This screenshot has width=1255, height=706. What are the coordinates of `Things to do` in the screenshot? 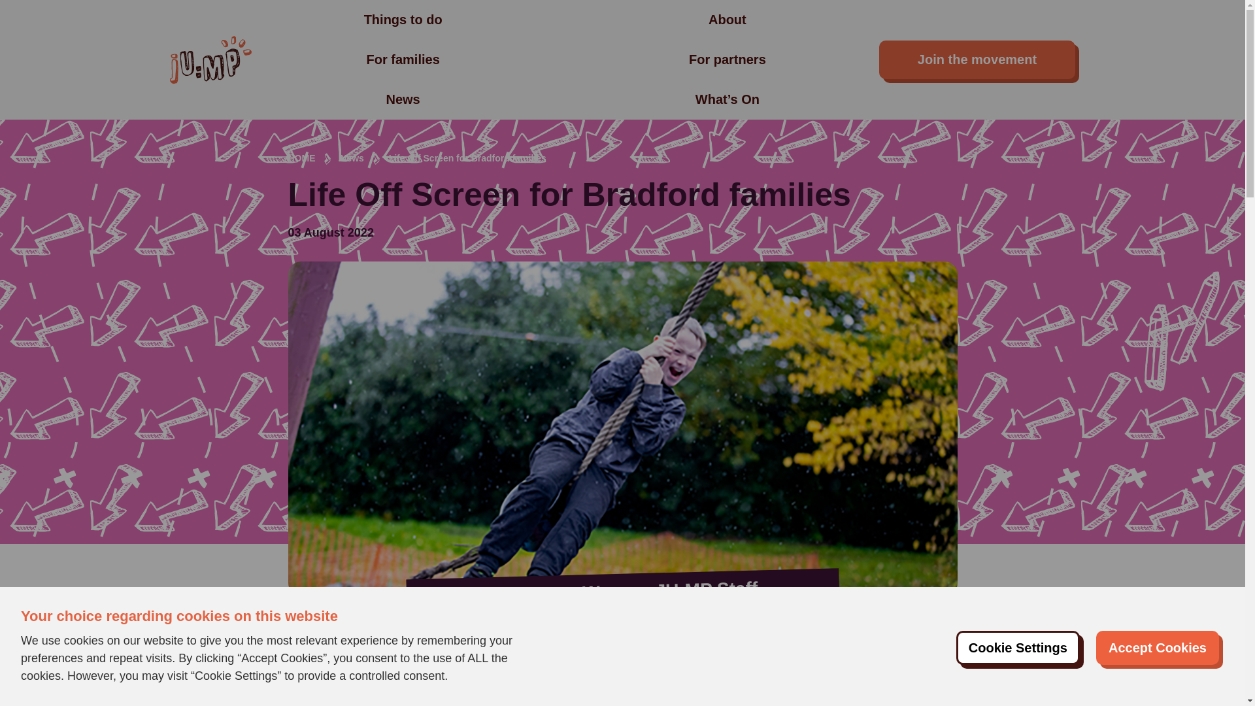 It's located at (403, 20).